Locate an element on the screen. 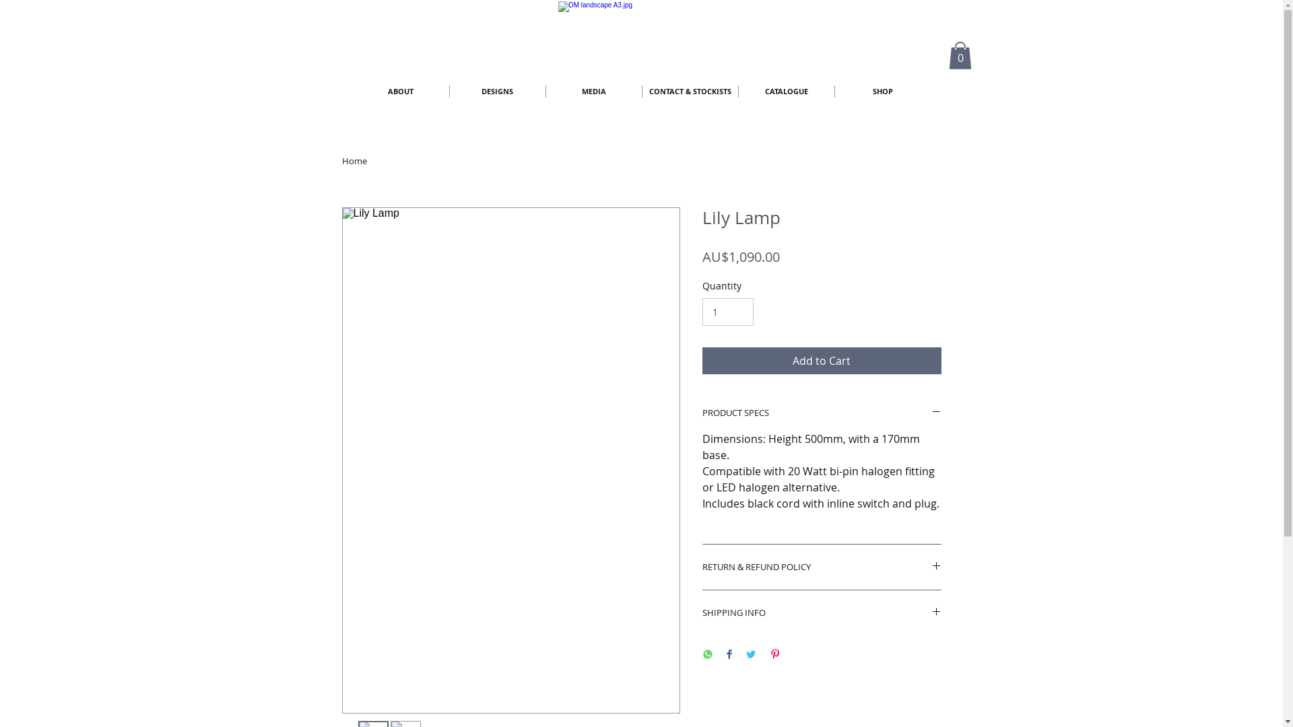 The image size is (1293, 727). Add to Cart is located at coordinates (822, 361).